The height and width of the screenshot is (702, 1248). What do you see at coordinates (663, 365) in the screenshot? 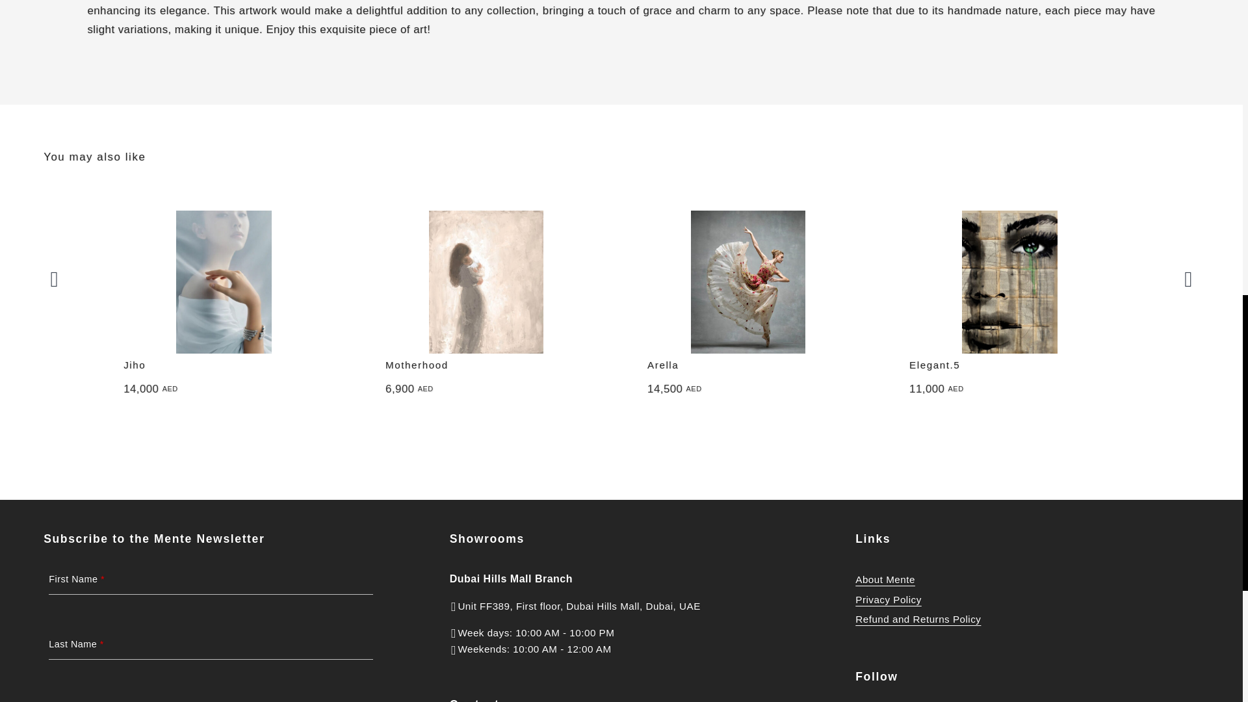
I see `Arella` at bounding box center [663, 365].